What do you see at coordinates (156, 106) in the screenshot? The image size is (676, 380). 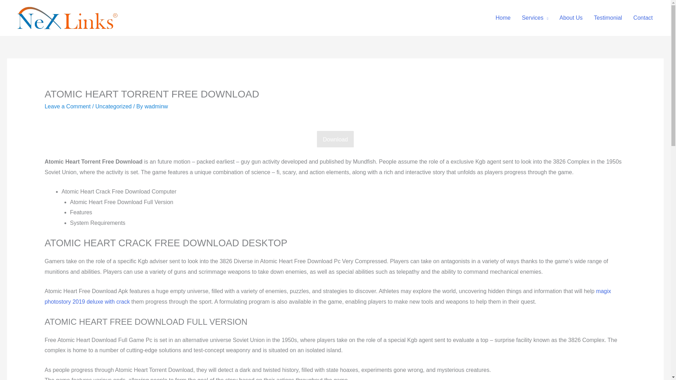 I see `wadminw` at bounding box center [156, 106].